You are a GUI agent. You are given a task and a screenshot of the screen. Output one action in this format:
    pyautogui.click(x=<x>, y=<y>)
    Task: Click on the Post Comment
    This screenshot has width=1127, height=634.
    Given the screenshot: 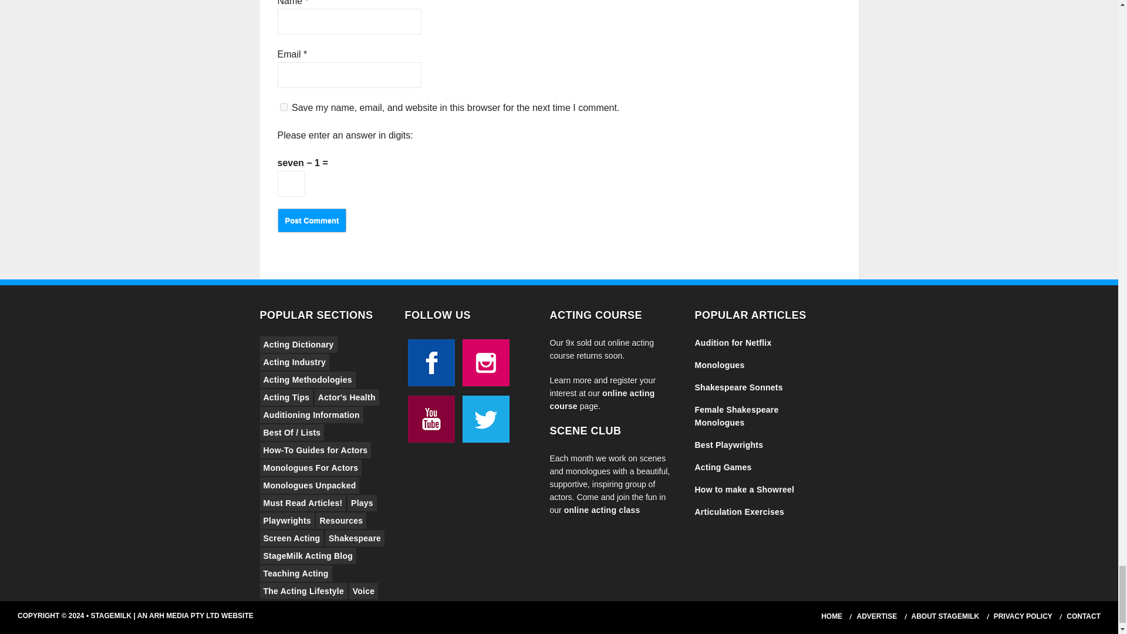 What is the action you would take?
    pyautogui.click(x=311, y=221)
    